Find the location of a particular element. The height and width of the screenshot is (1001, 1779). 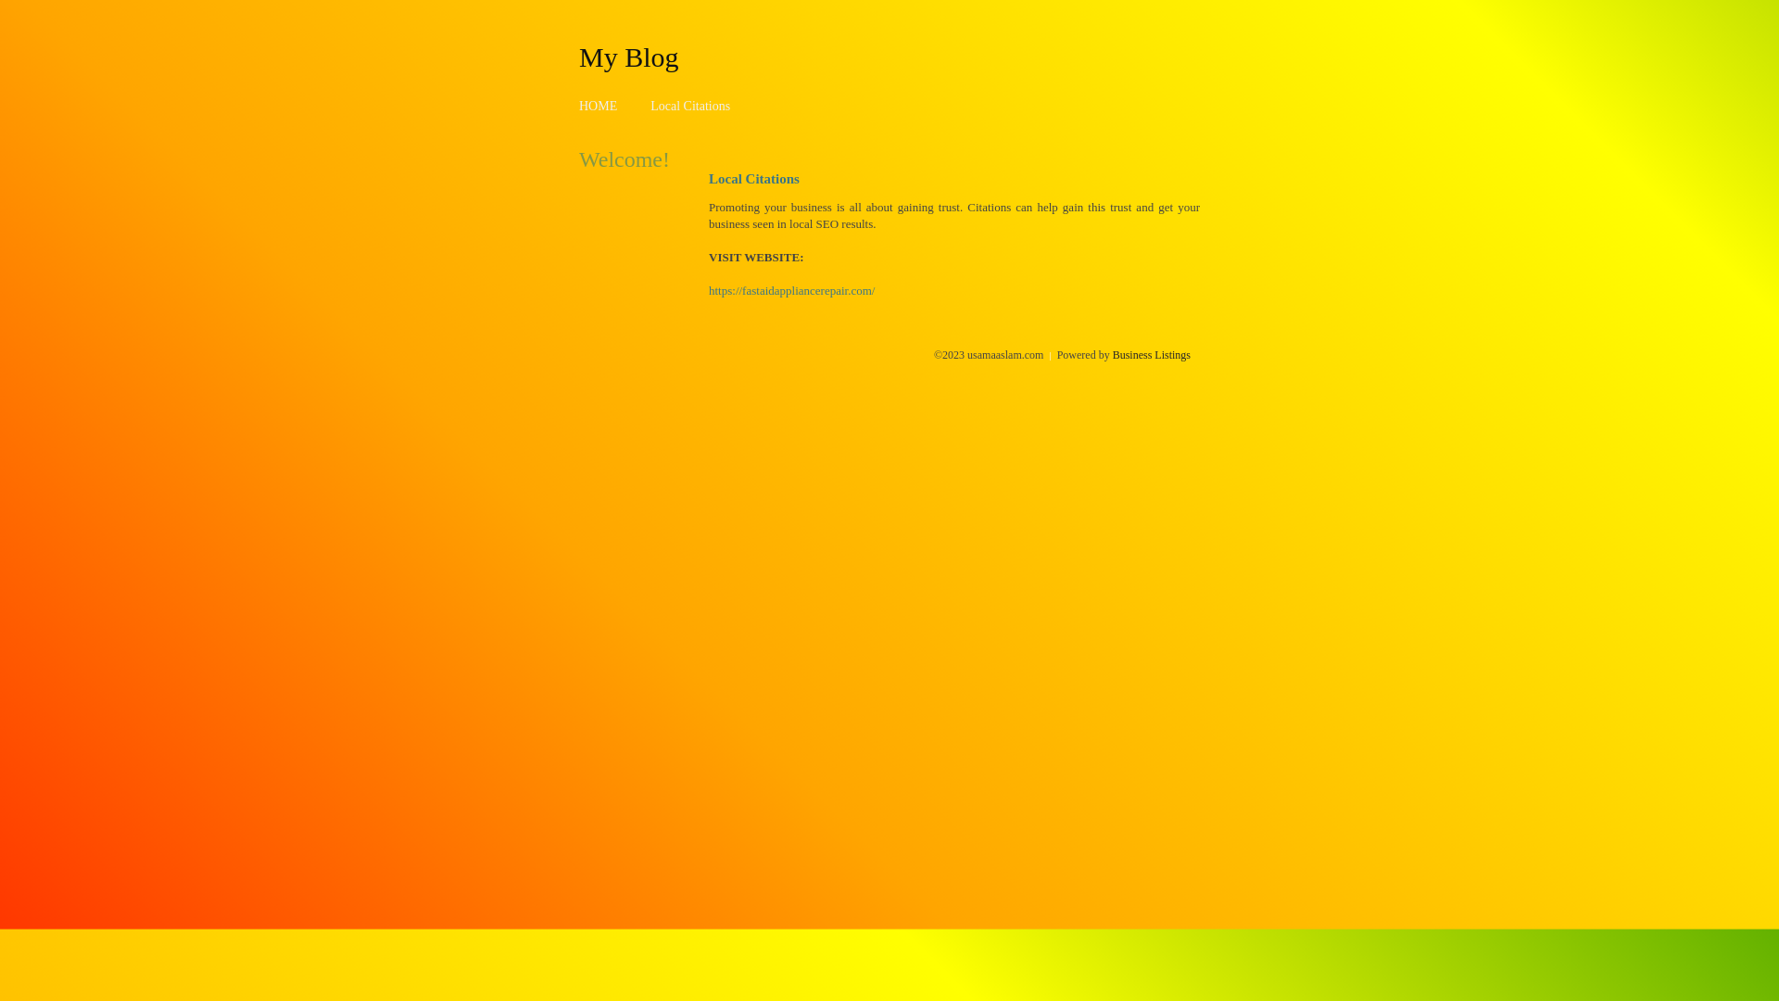

My Blog is located at coordinates (629, 57).